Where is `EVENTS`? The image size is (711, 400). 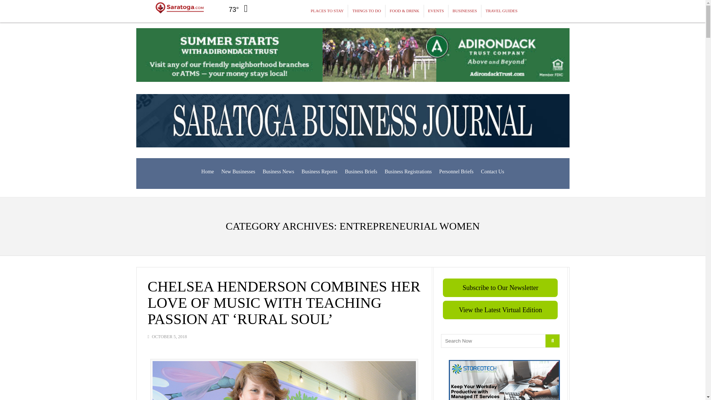 EVENTS is located at coordinates (436, 11).